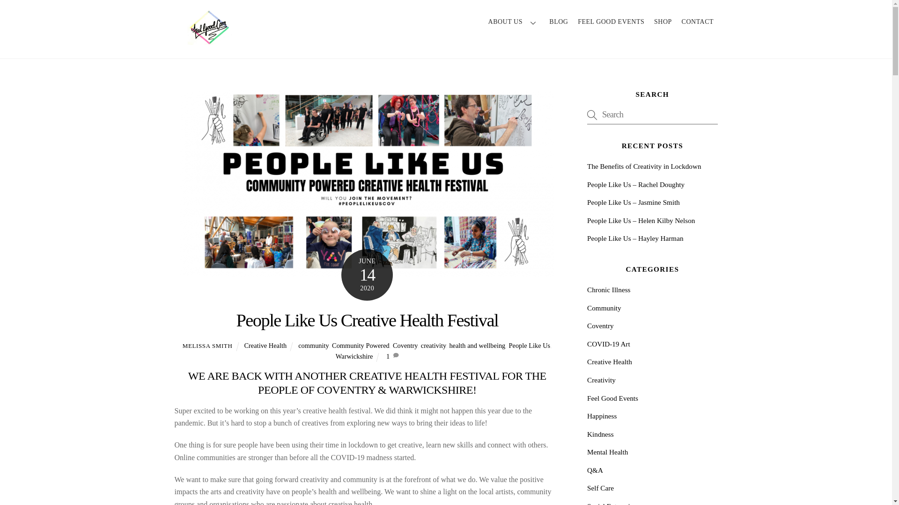 The height and width of the screenshot is (505, 899). What do you see at coordinates (514, 22) in the screenshot?
I see `ABOUT US` at bounding box center [514, 22].